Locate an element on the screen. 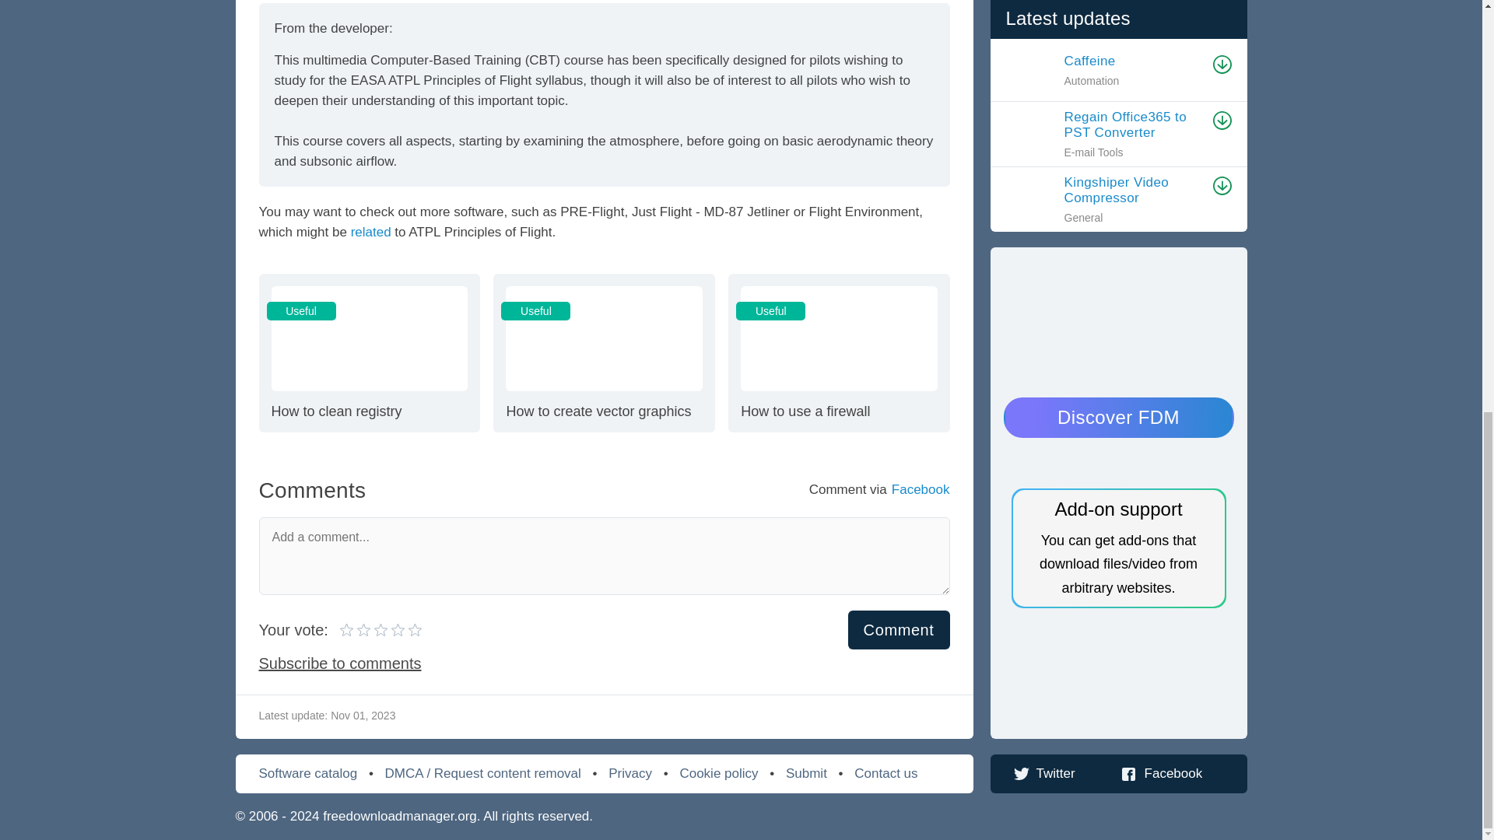 This screenshot has height=840, width=1494. 1 is located at coordinates (347, 630).